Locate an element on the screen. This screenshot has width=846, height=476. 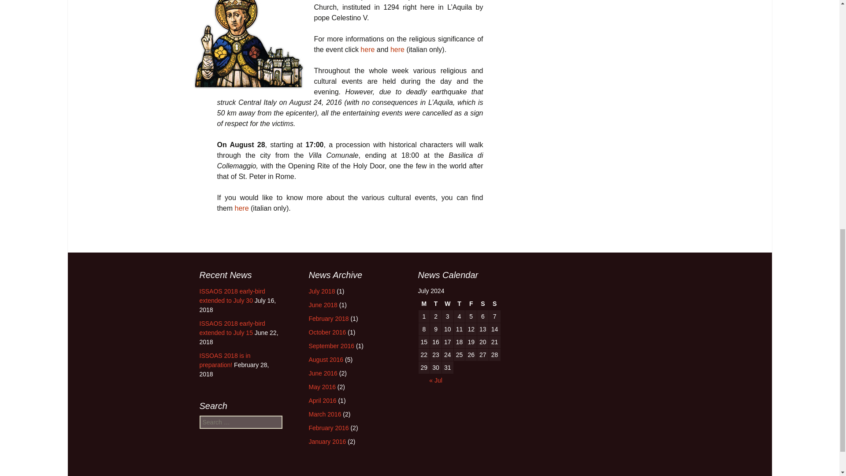
Thursday is located at coordinates (459, 304).